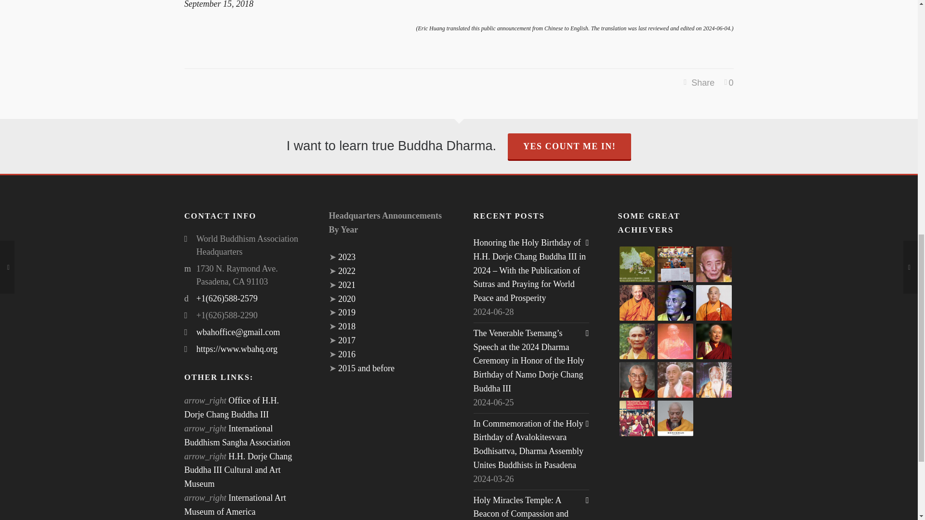 This screenshot has width=925, height=520. Describe the element at coordinates (637, 264) in the screenshot. I see `Layman Wang Ling-Ze and Laywoman Wang Cheng E-Feng` at that location.